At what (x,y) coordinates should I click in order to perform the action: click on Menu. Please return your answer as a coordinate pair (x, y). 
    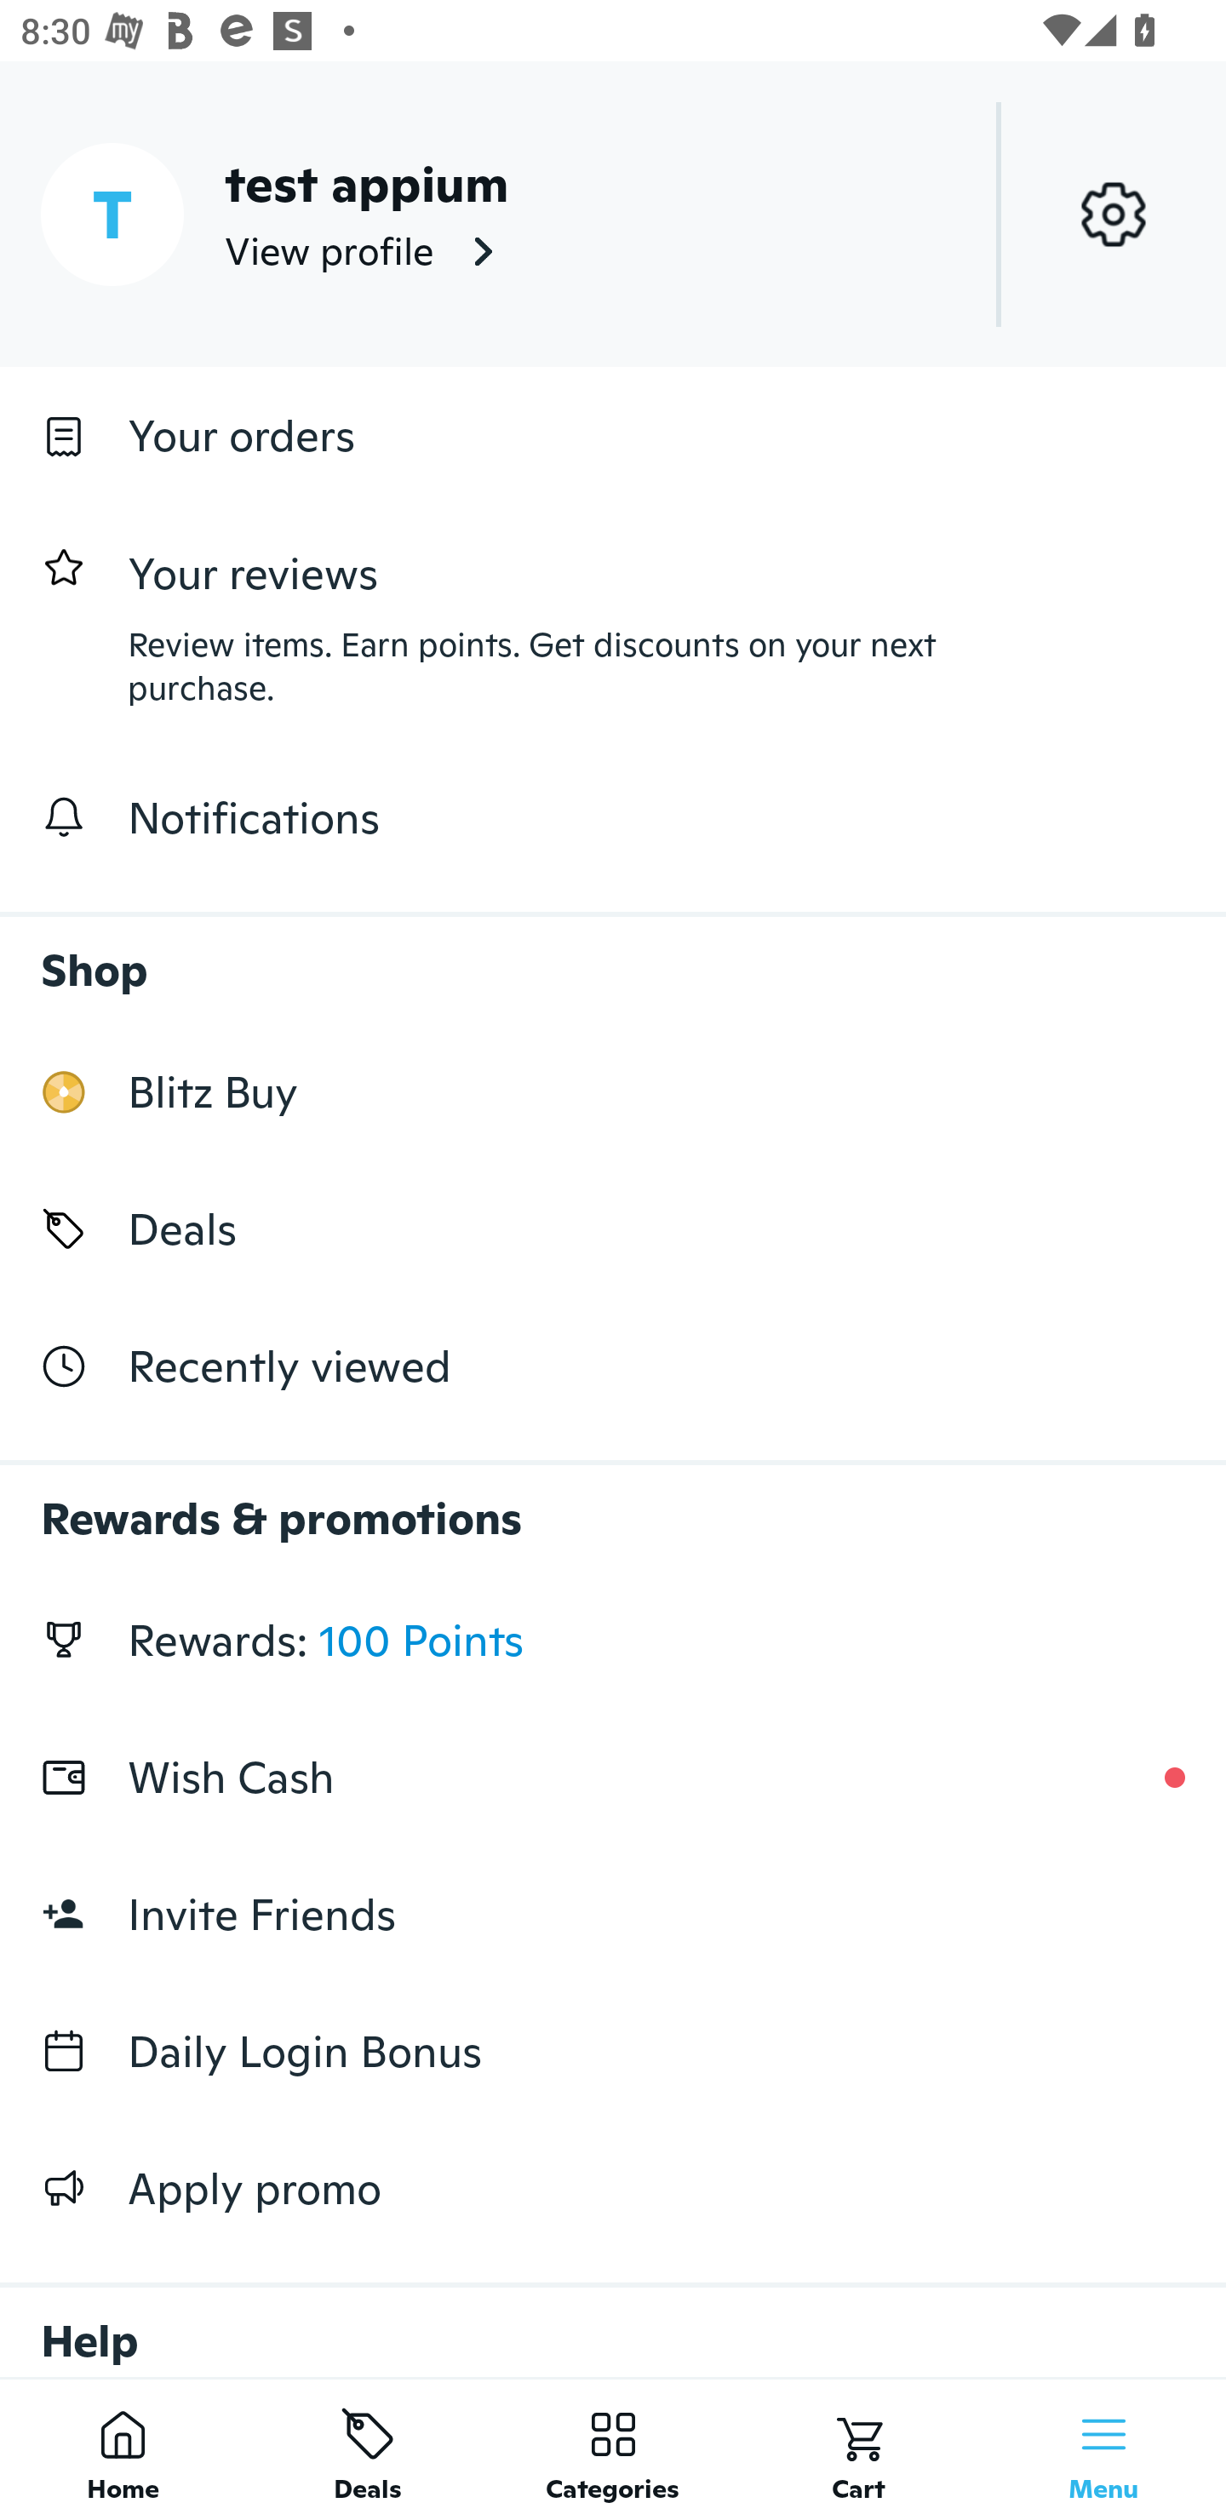
    Looking at the image, I should click on (1103, 2448).